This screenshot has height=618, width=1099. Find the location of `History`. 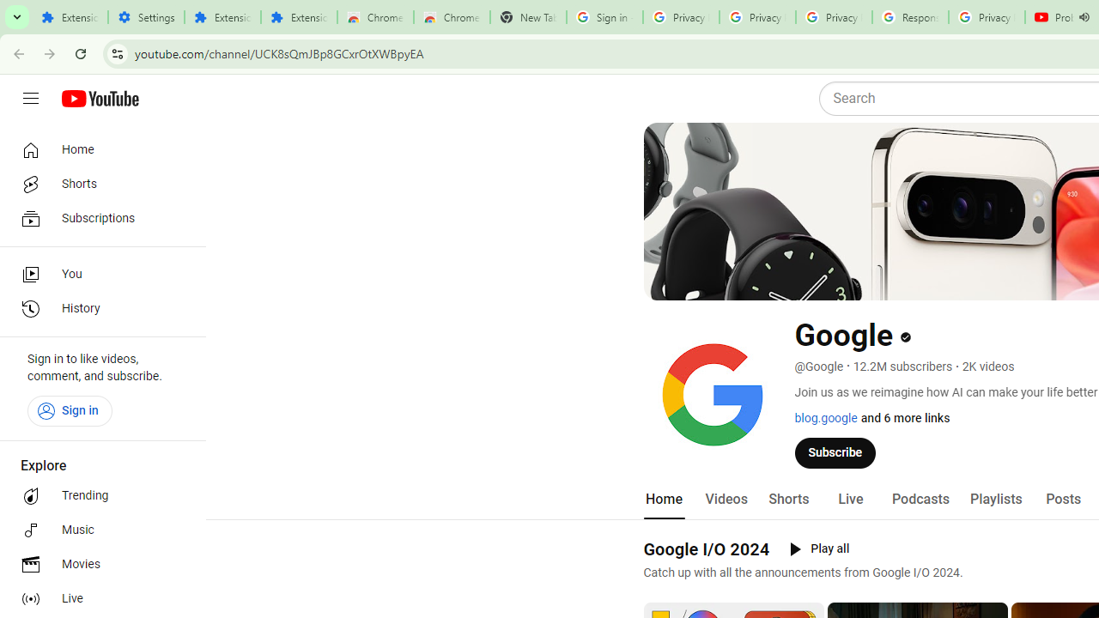

History is located at coordinates (98, 309).